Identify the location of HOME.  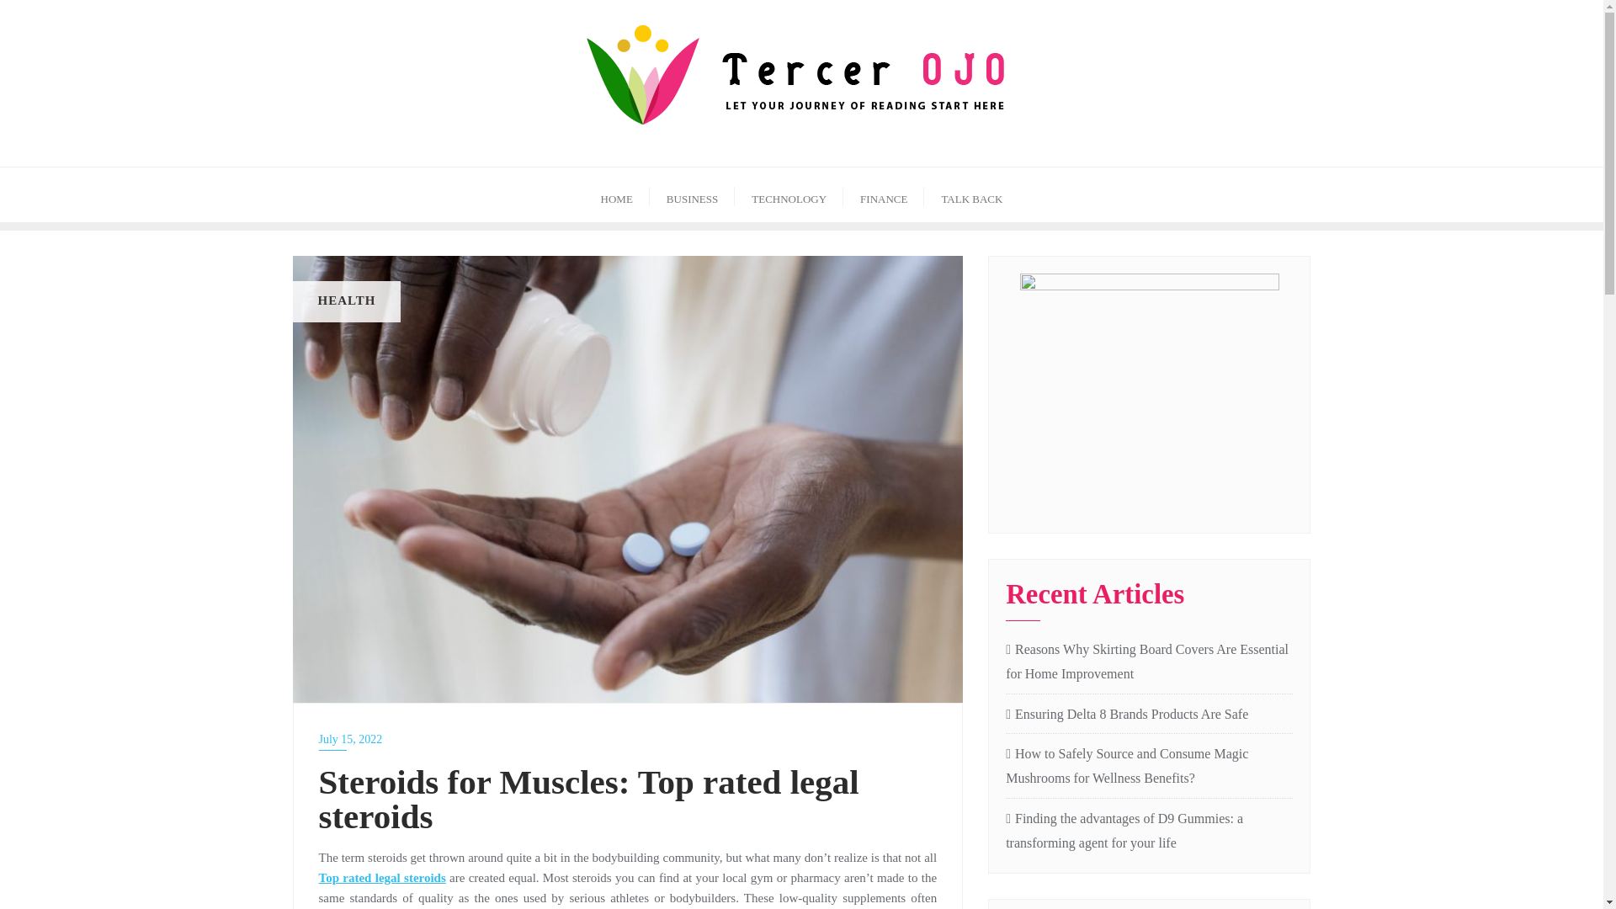
(616, 194).